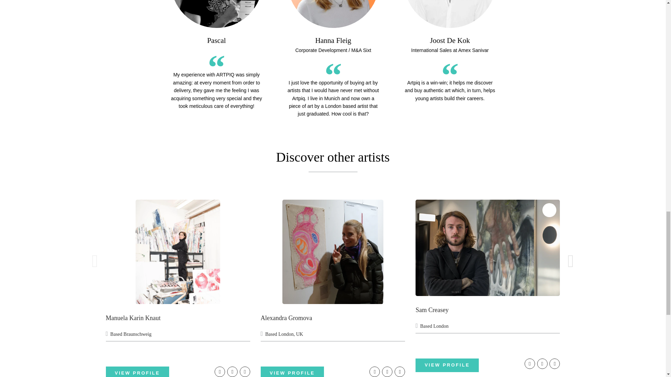 The width and height of the screenshot is (671, 377). Describe the element at coordinates (232, 371) in the screenshot. I see `Tweet on Twitter` at that location.